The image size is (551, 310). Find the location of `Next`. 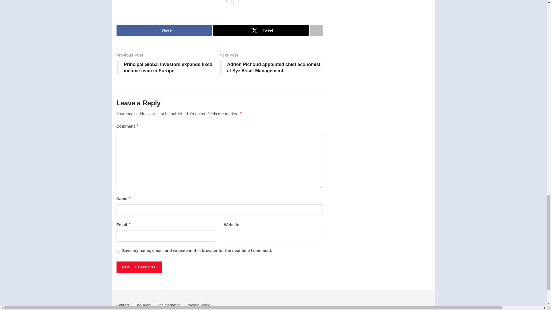

Next is located at coordinates (237, 2).